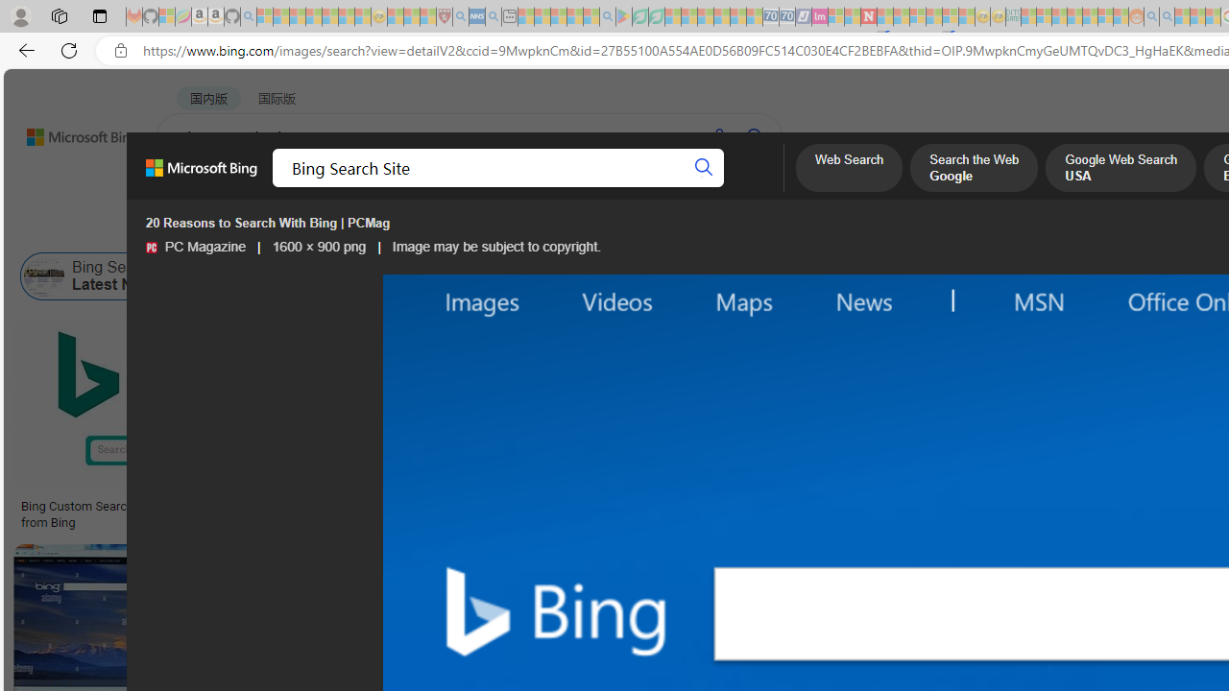 Image resolution: width=1229 pixels, height=691 pixels. Describe the element at coordinates (213, 228) in the screenshot. I see `Image size` at that location.